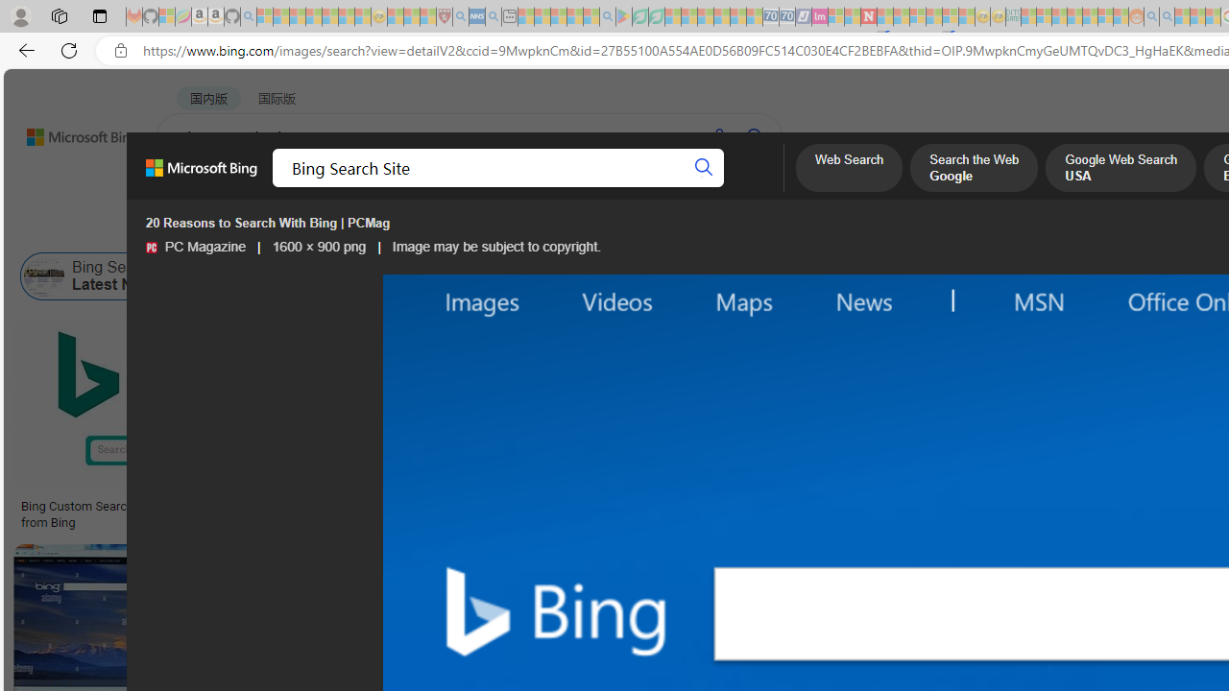 Image resolution: width=1229 pixels, height=691 pixels. Describe the element at coordinates (213, 228) in the screenshot. I see `Image size` at that location.